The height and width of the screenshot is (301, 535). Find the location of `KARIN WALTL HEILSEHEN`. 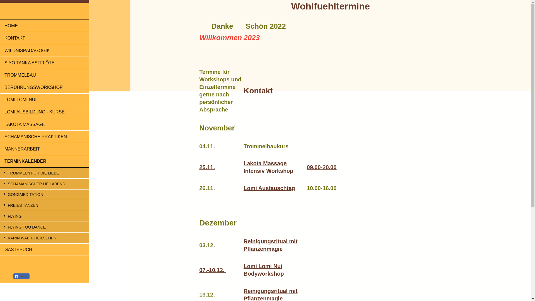

KARIN WALTL HEILSEHEN is located at coordinates (45, 238).